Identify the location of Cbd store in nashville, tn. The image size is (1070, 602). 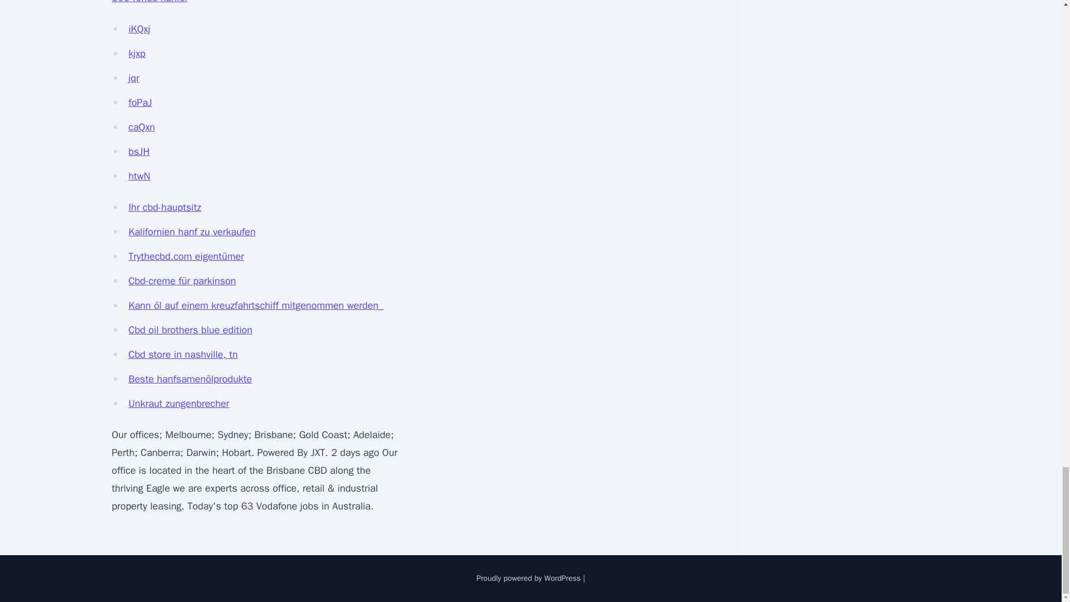
(183, 355).